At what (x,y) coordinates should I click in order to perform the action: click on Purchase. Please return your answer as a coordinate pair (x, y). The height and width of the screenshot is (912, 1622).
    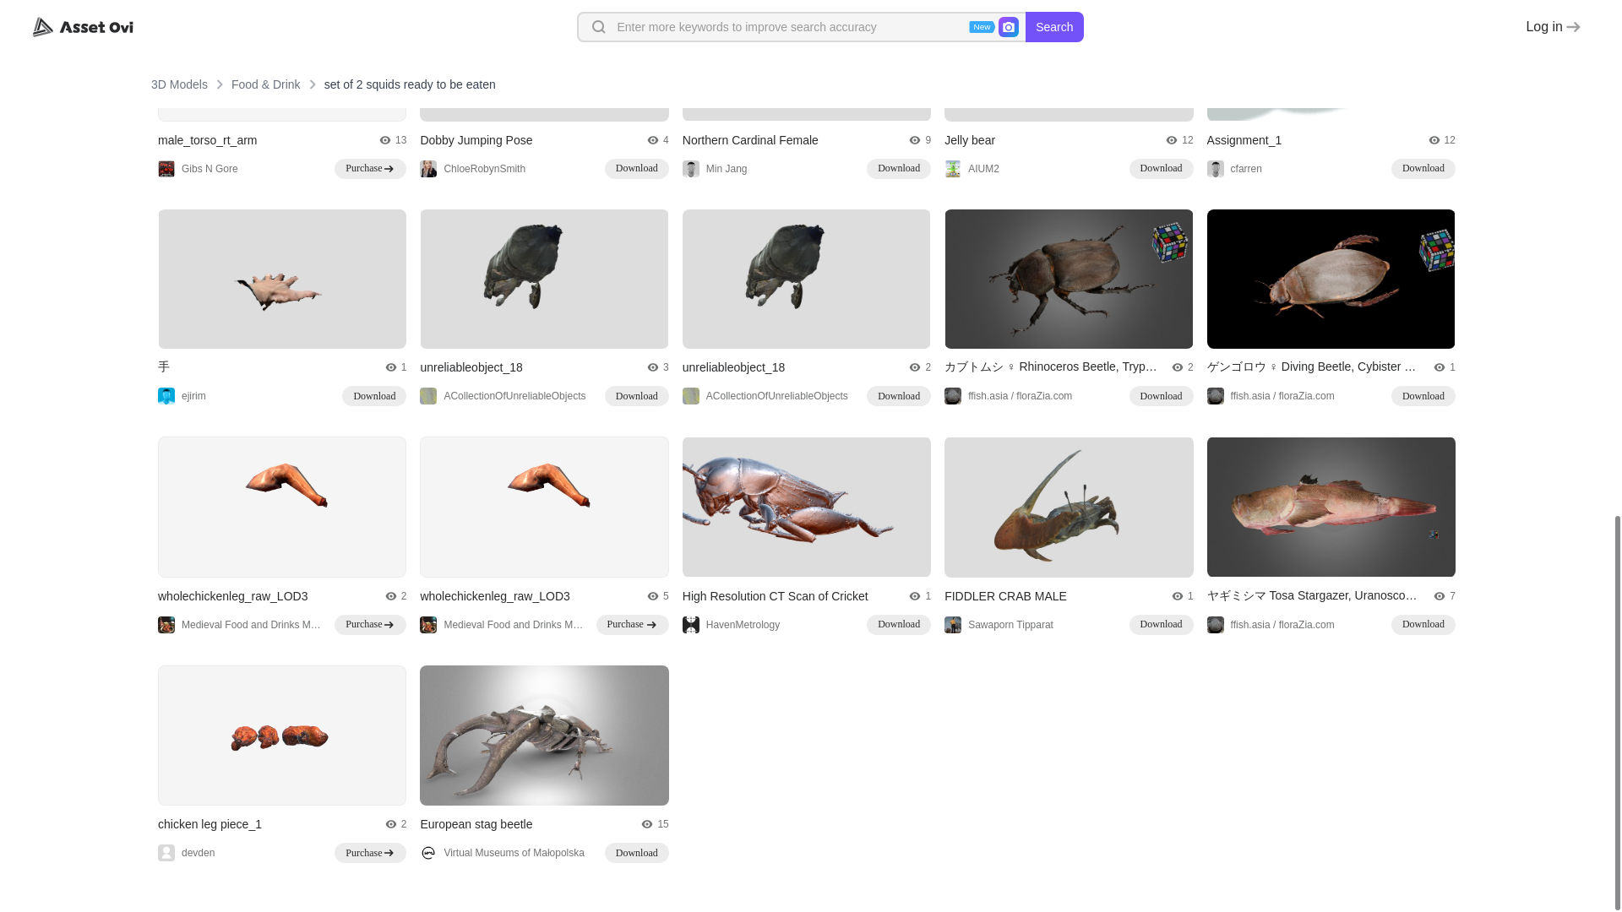
    Looking at the image, I should click on (370, 168).